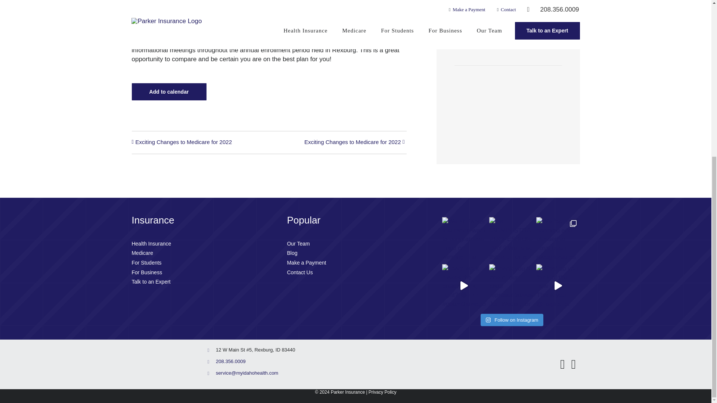  I want to click on For Business, so click(200, 273).